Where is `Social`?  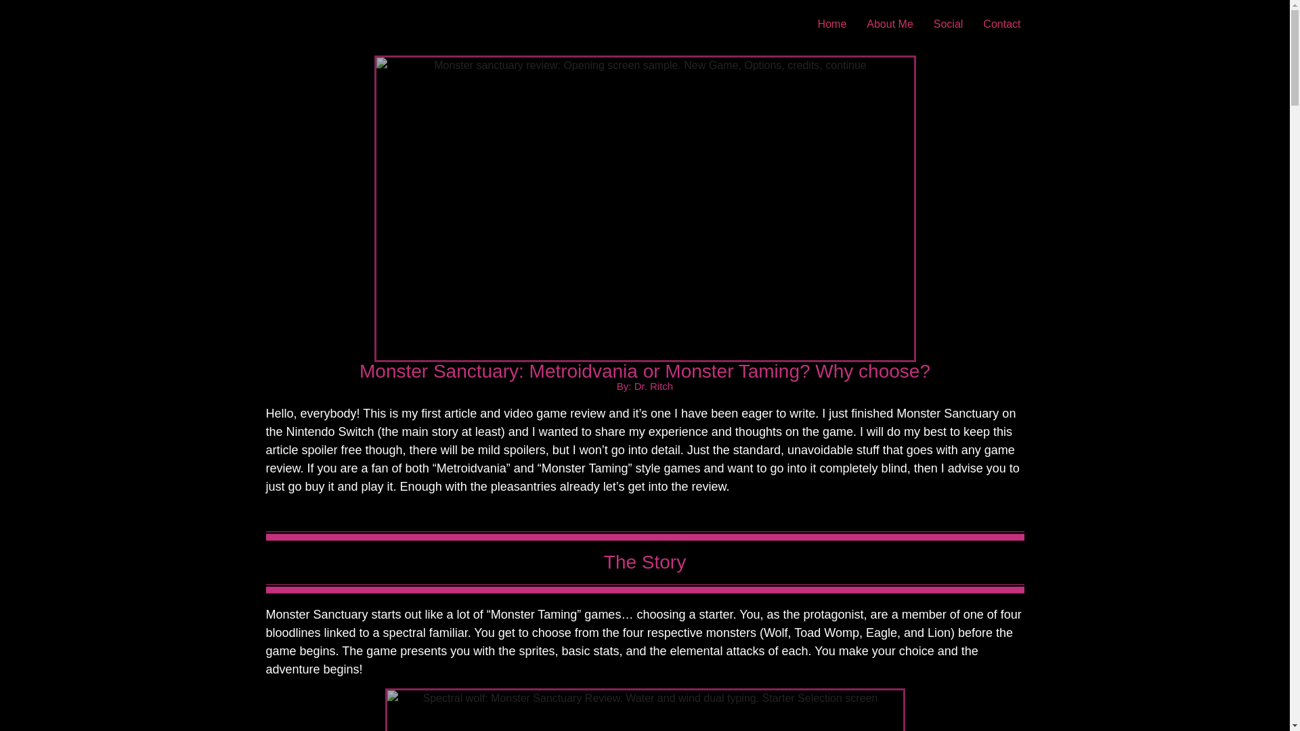
Social is located at coordinates (948, 24).